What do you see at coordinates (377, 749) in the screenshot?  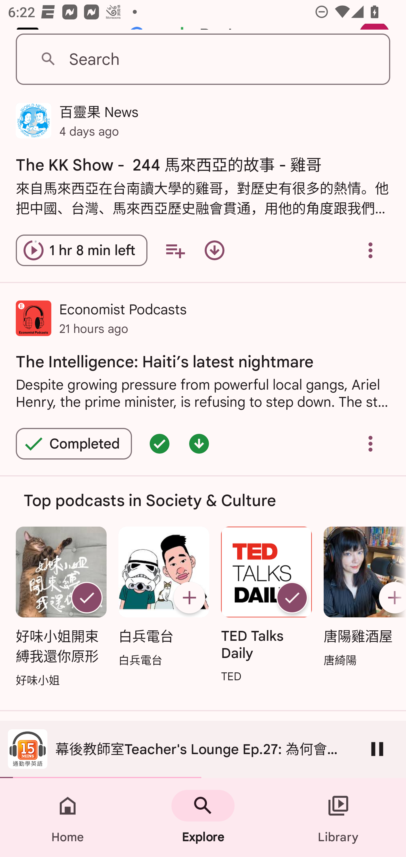 I see `Pause` at bounding box center [377, 749].